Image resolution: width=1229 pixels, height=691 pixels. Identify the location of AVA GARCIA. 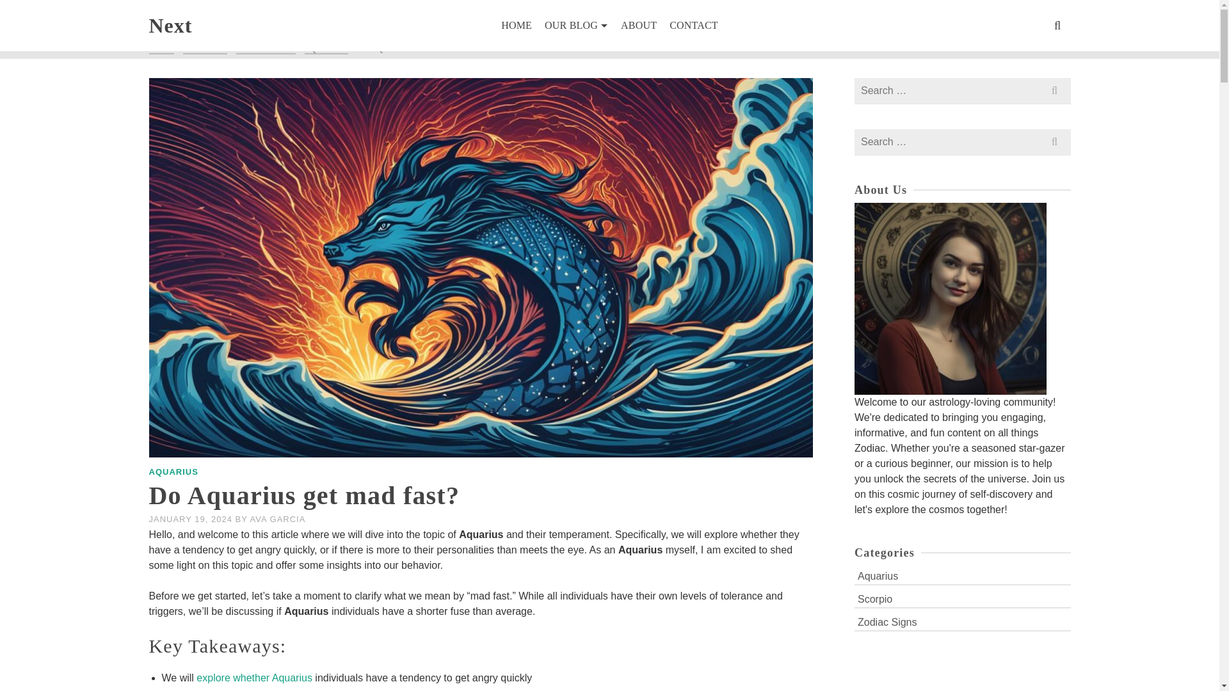
(278, 518).